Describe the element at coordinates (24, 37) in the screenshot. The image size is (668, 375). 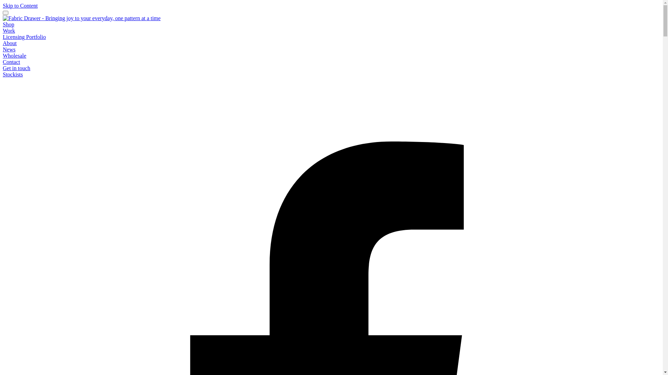
I see `Licensing Portfolio` at that location.